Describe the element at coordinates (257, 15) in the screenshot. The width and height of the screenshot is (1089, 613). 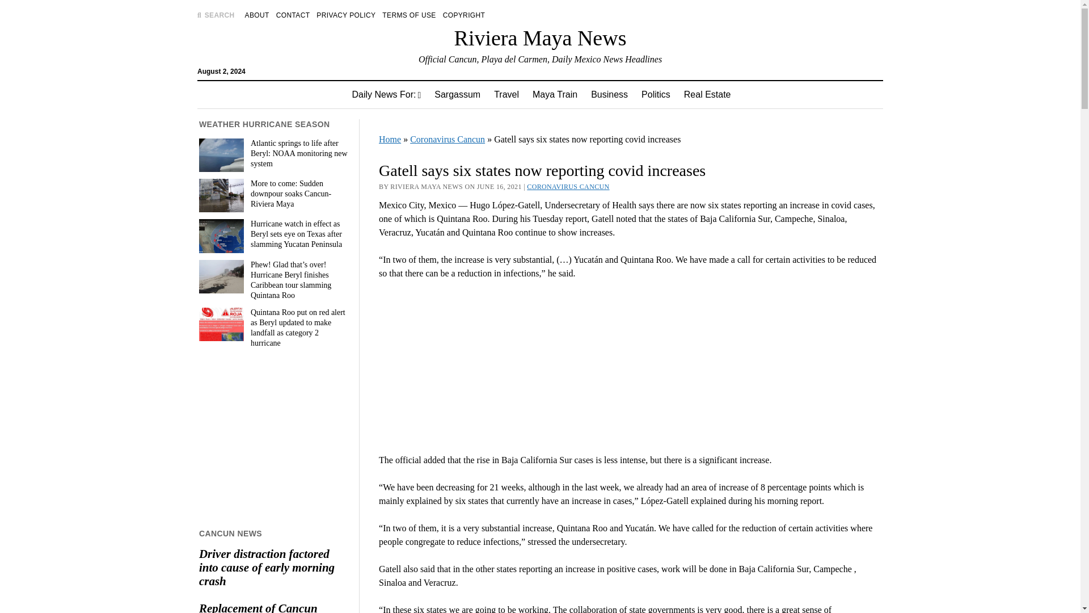
I see `ABOUT` at that location.